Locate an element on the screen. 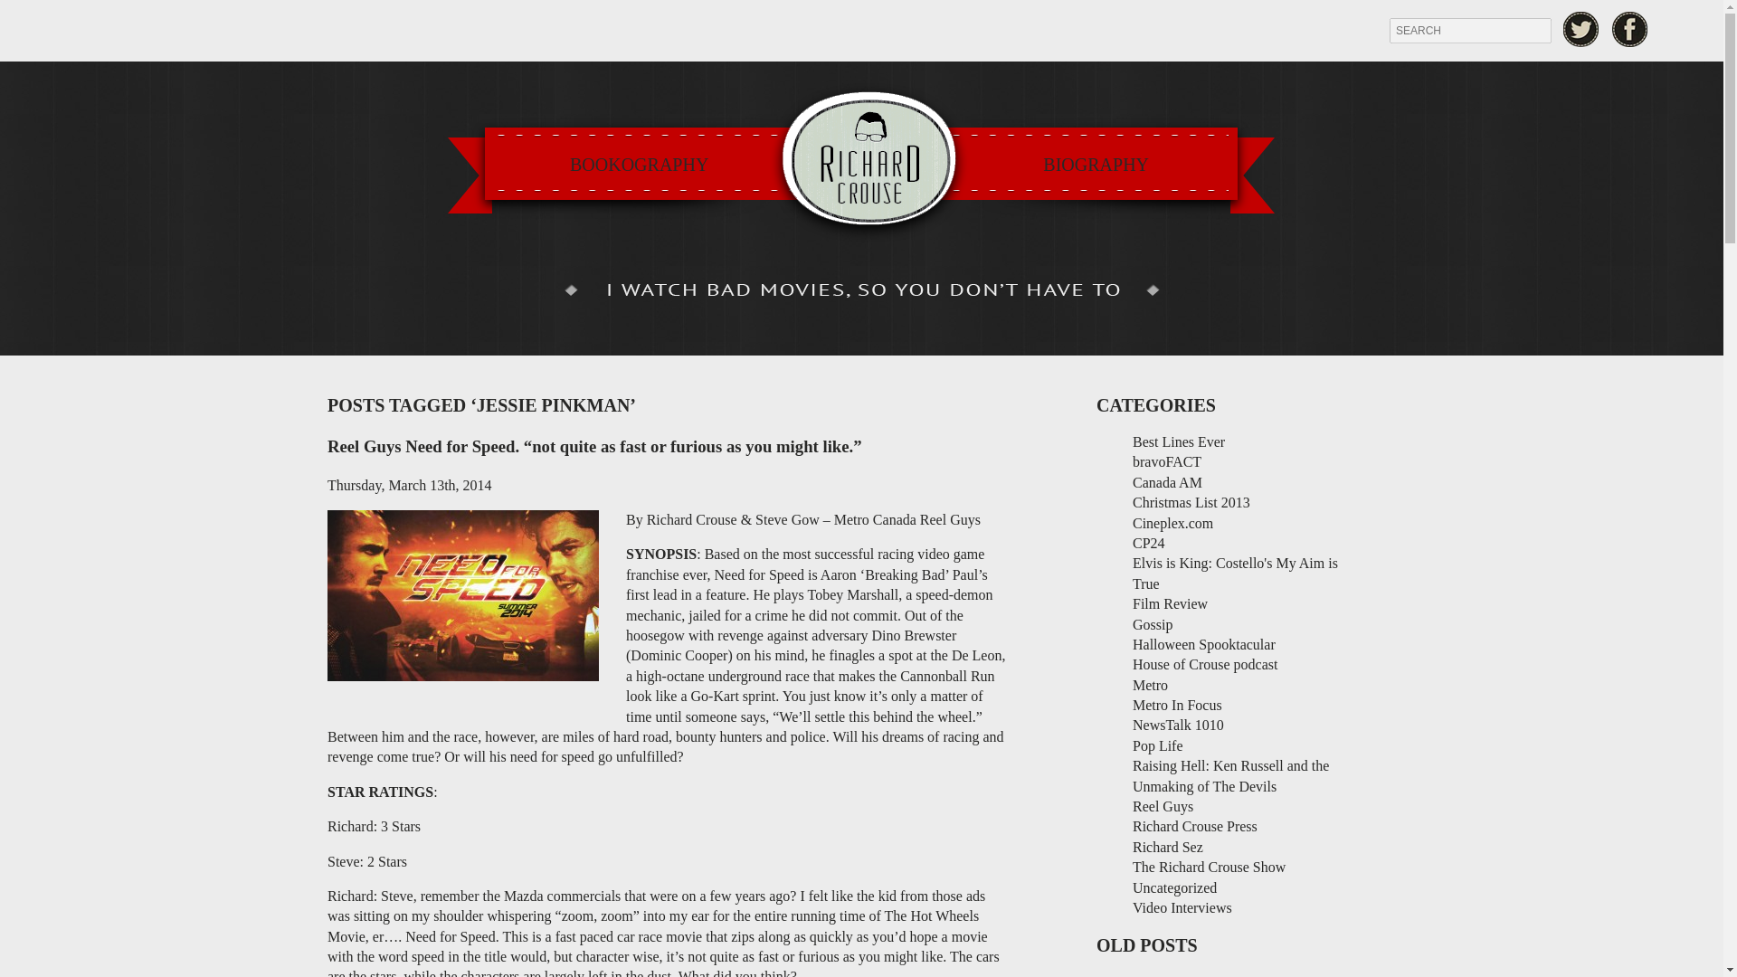 This screenshot has width=1737, height=977. Reel Guys is located at coordinates (1163, 806).